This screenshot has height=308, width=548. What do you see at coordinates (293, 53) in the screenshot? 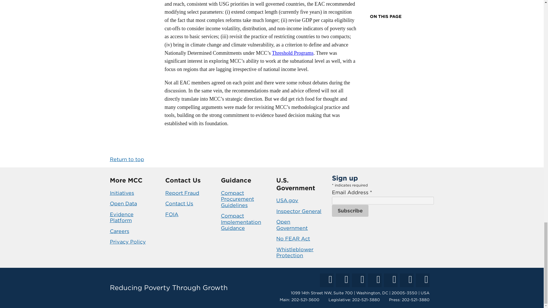
I see `Threshold Programs` at bounding box center [293, 53].